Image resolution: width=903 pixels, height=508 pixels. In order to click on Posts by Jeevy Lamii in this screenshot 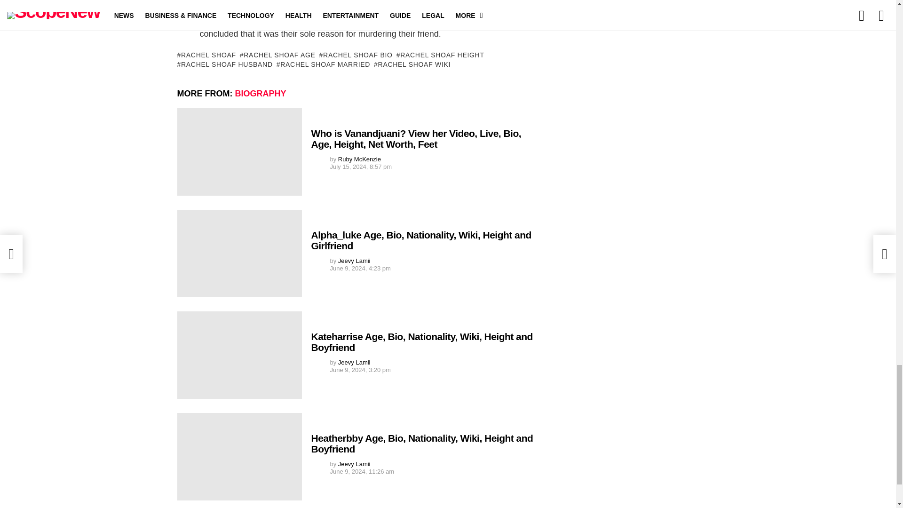, I will do `click(354, 464)`.